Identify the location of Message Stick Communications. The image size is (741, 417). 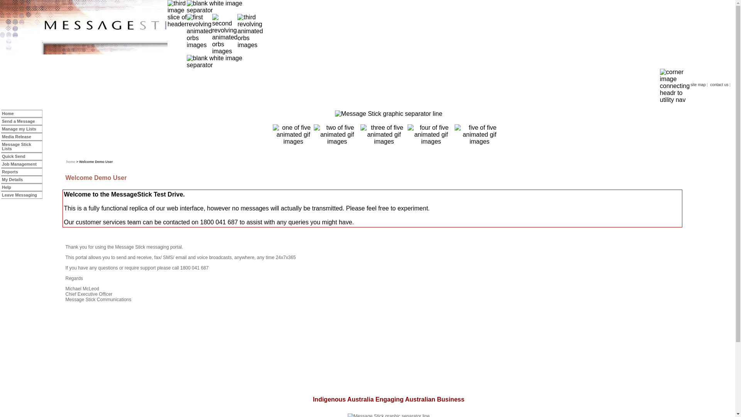
(22, 27).